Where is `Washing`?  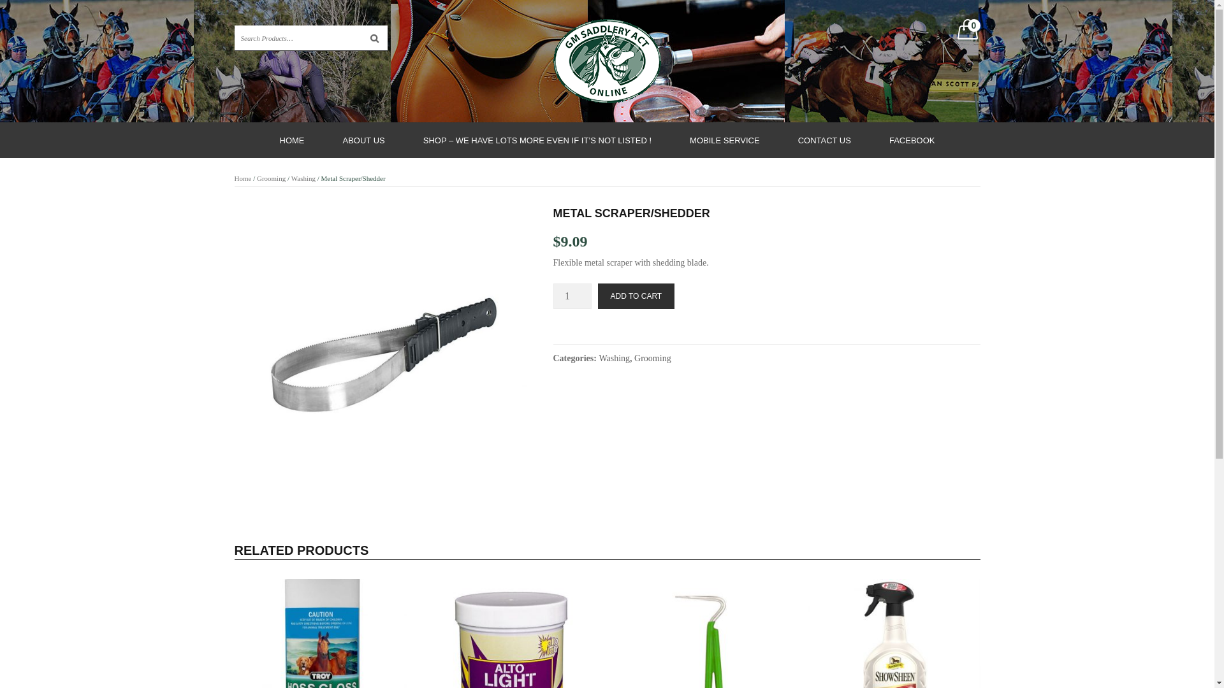 Washing is located at coordinates (614, 358).